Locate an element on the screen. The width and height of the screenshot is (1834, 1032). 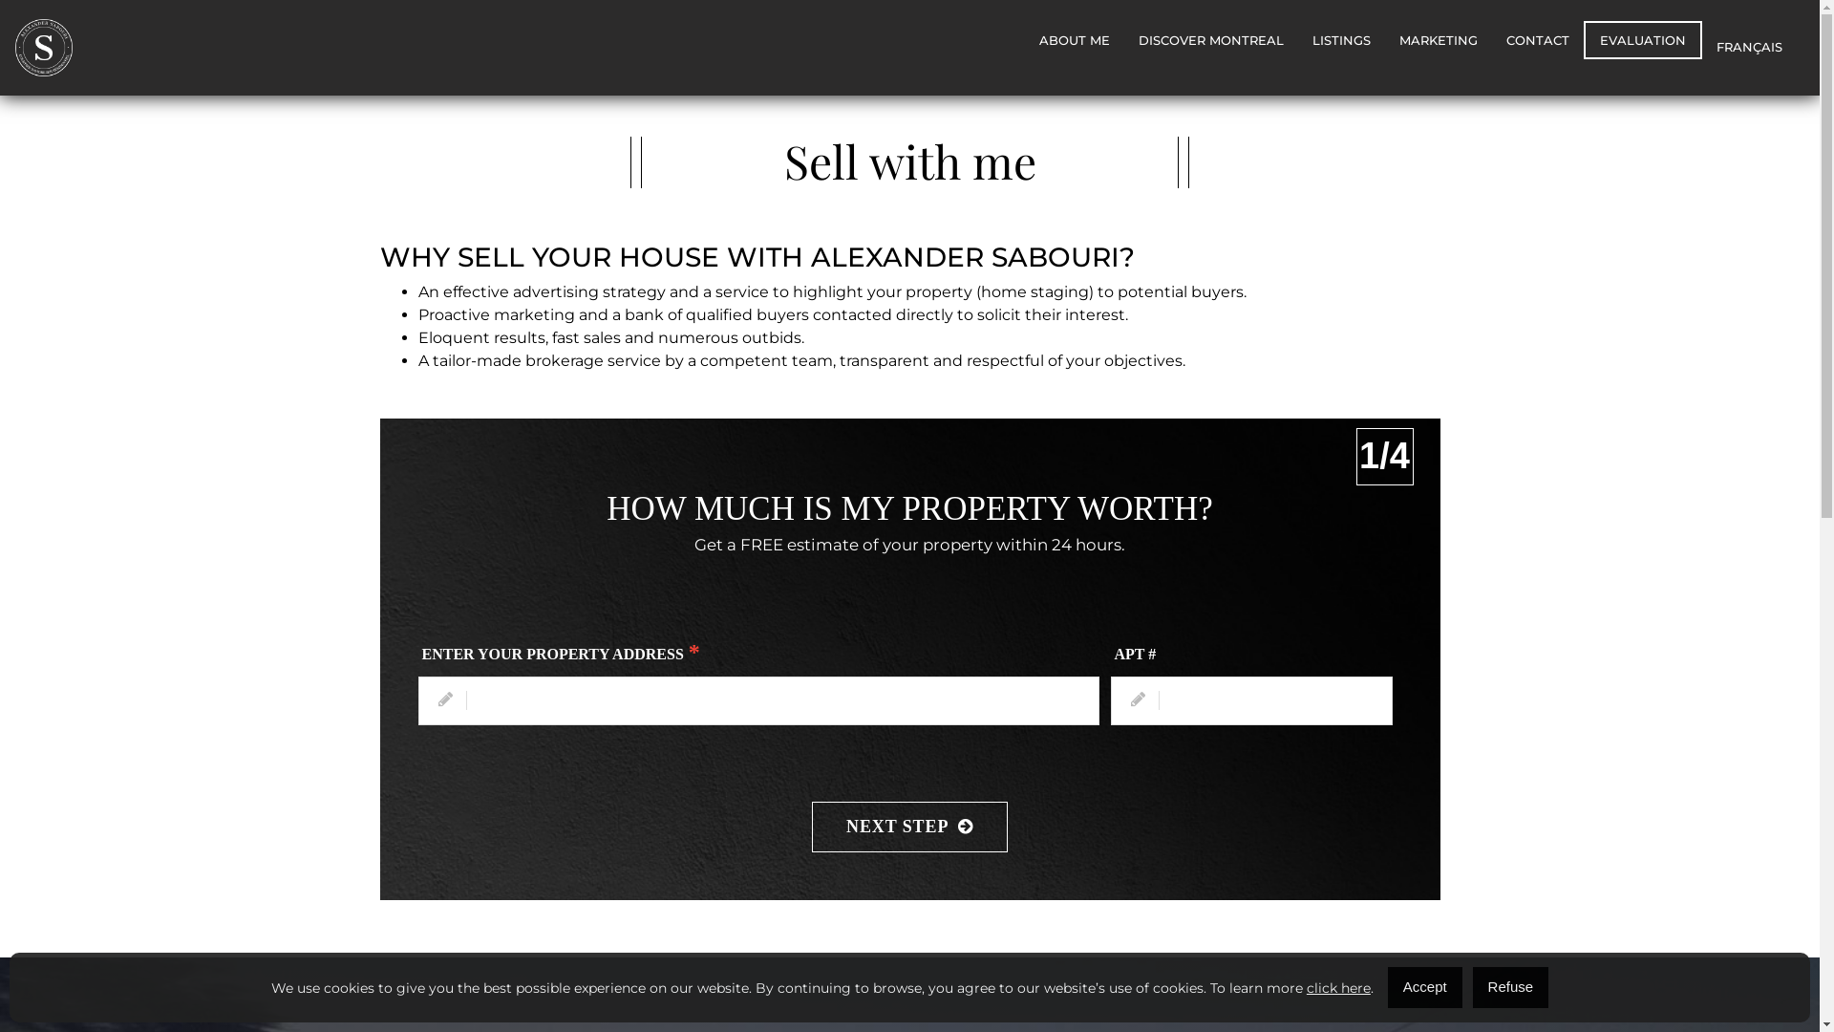
MARKETING is located at coordinates (1439, 40).